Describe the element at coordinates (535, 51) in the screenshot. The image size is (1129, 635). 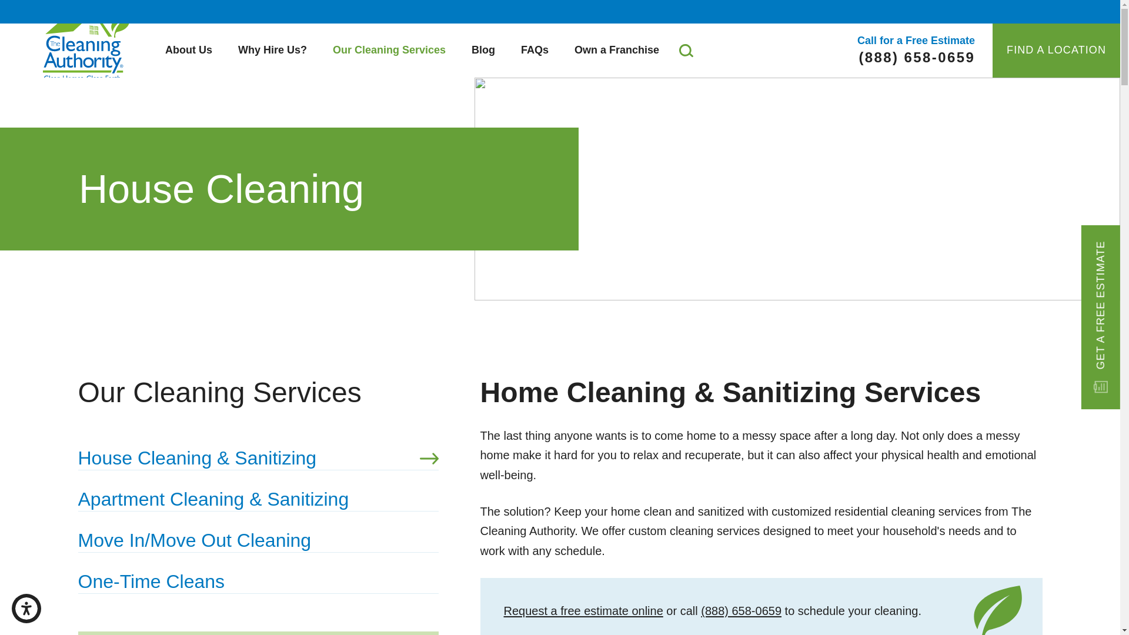
I see `FAQs` at that location.